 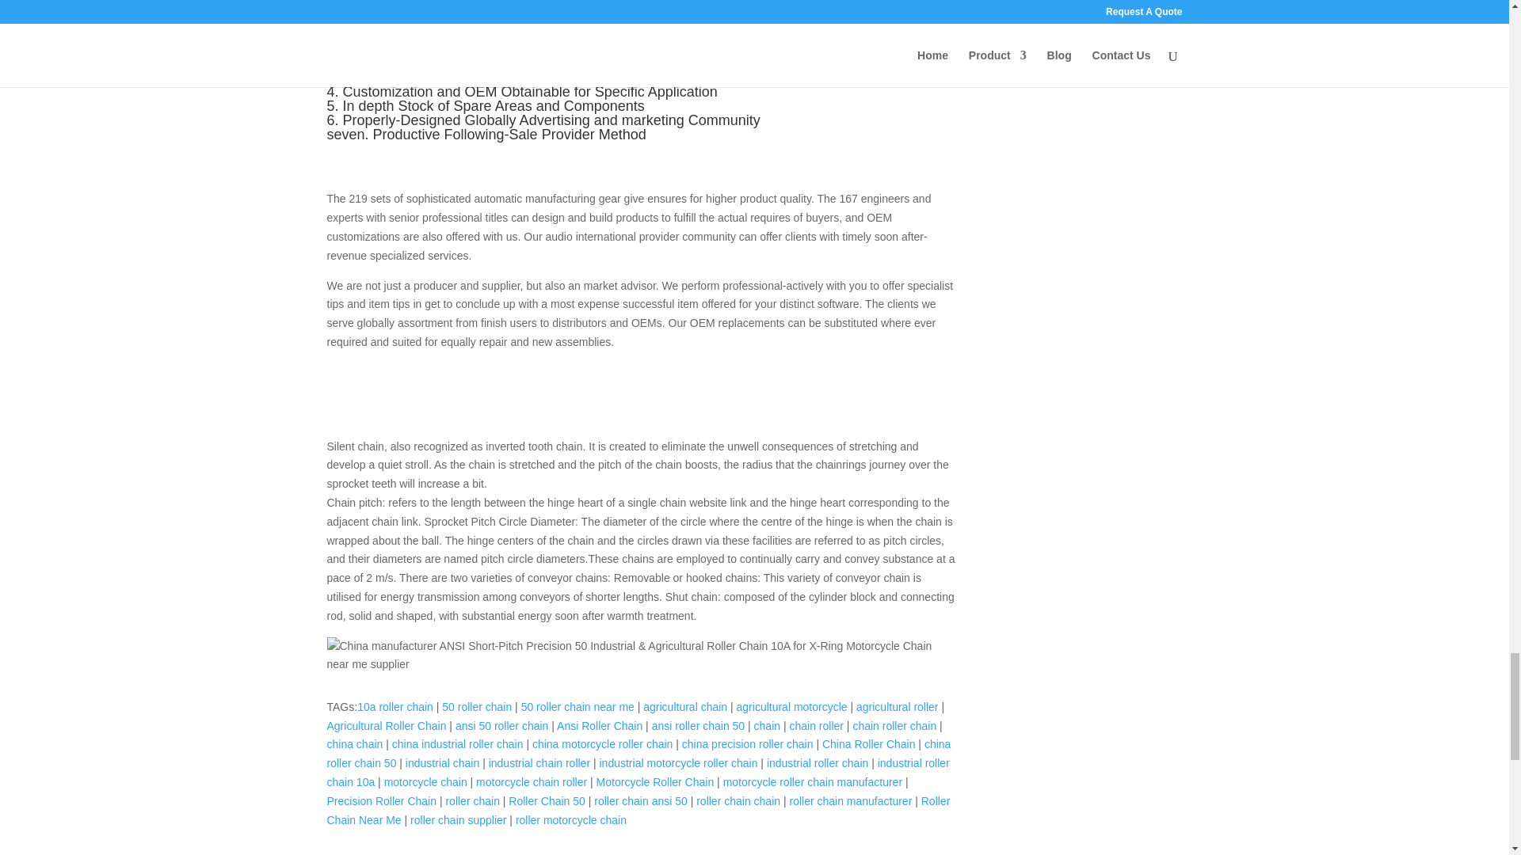 What do you see at coordinates (638, 772) in the screenshot?
I see `industrial roller chain 10a` at bounding box center [638, 772].